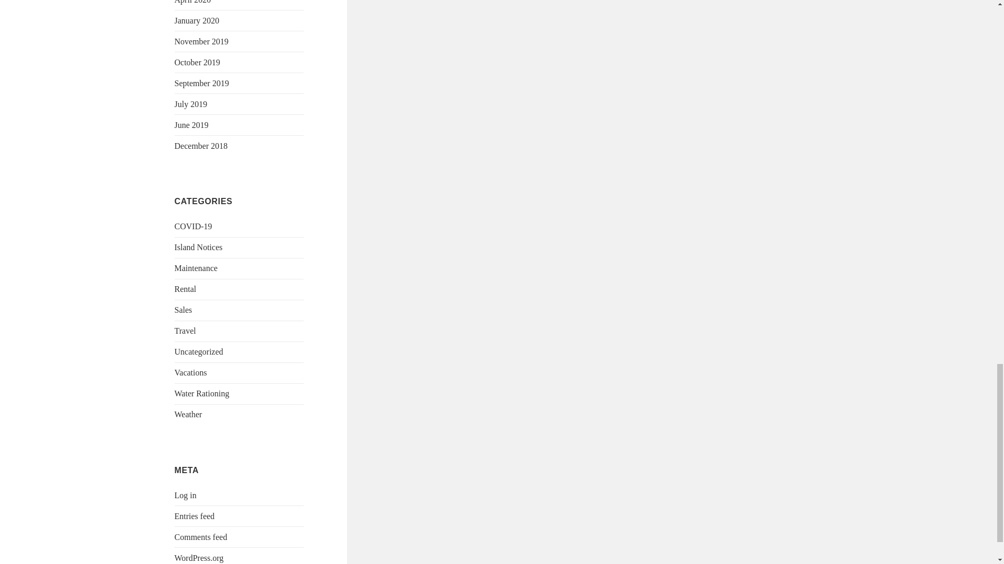  I want to click on June 2019, so click(191, 125).